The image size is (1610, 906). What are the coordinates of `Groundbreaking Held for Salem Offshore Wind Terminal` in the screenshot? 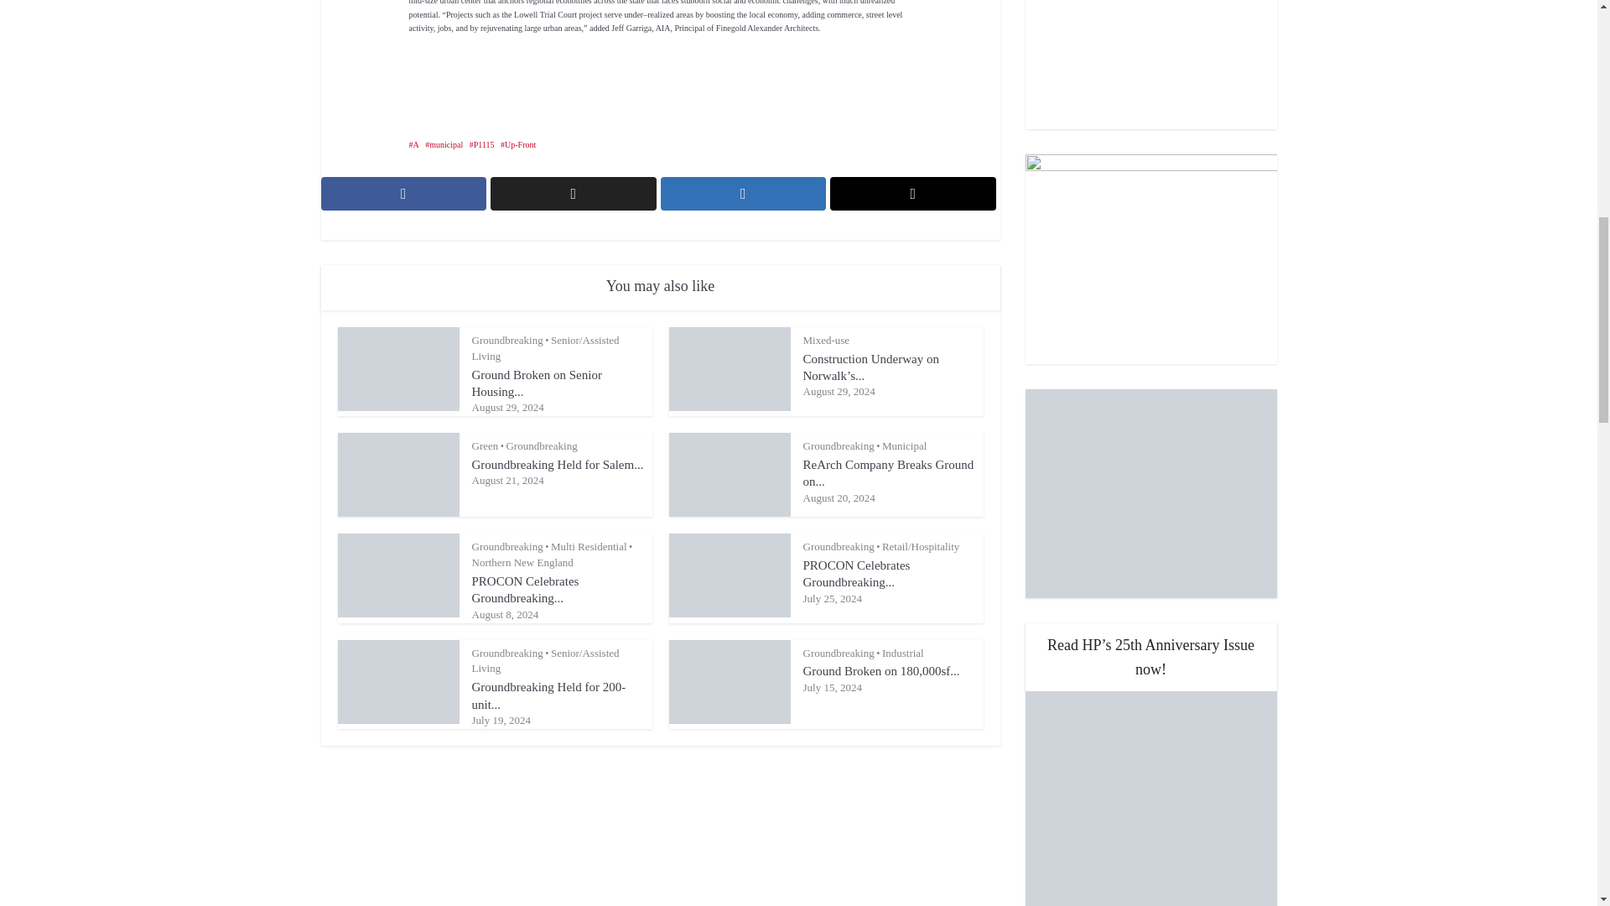 It's located at (557, 465).